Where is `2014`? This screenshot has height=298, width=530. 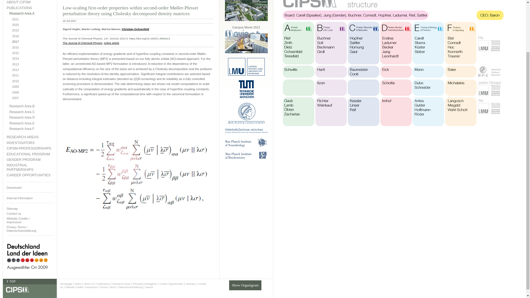 2014 is located at coordinates (33, 58).